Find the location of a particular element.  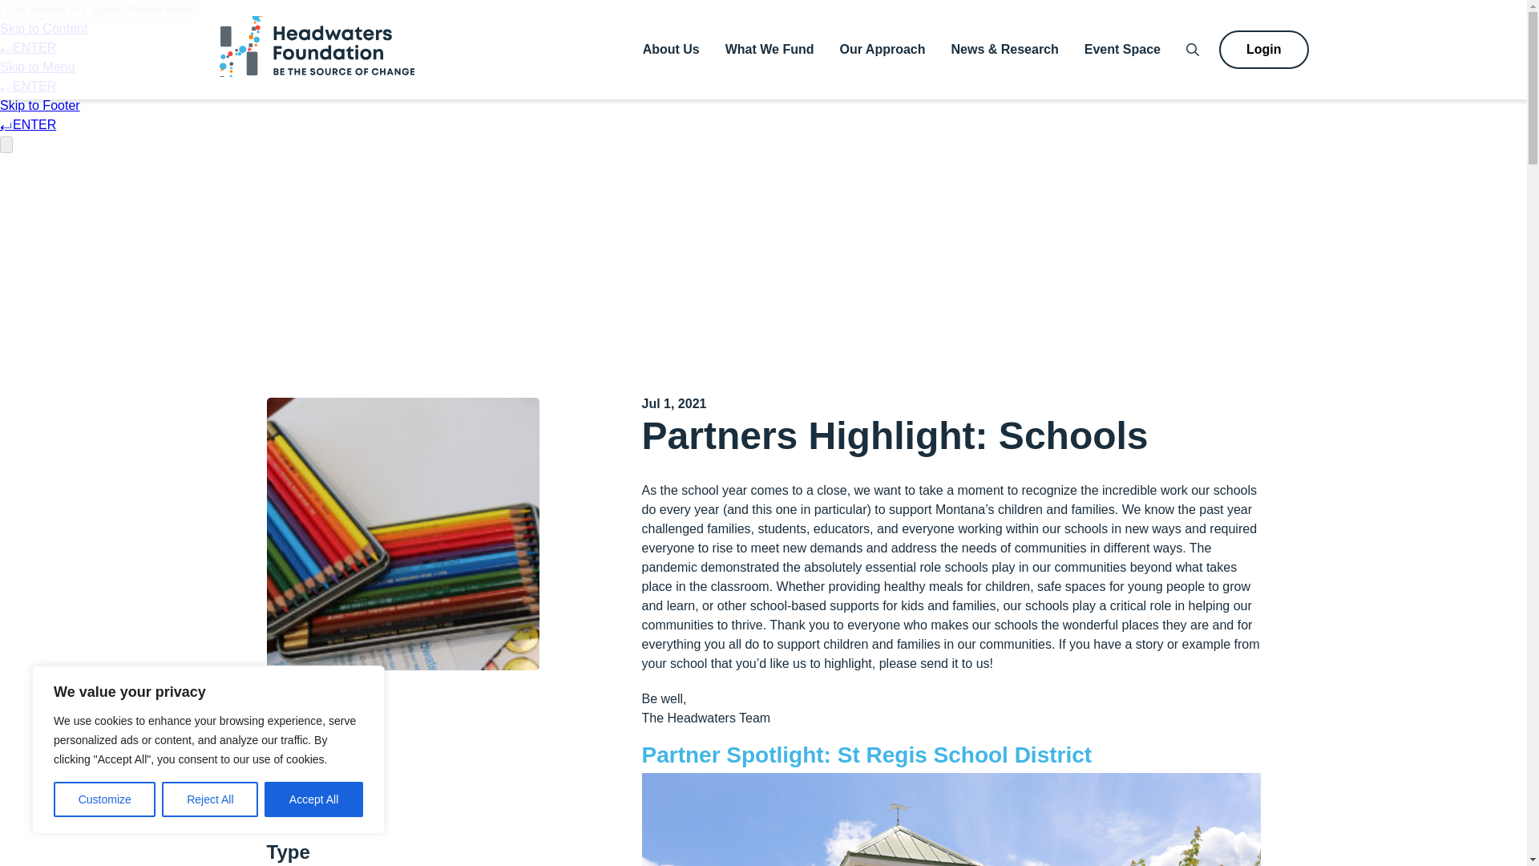

Our Approach is located at coordinates (883, 49).